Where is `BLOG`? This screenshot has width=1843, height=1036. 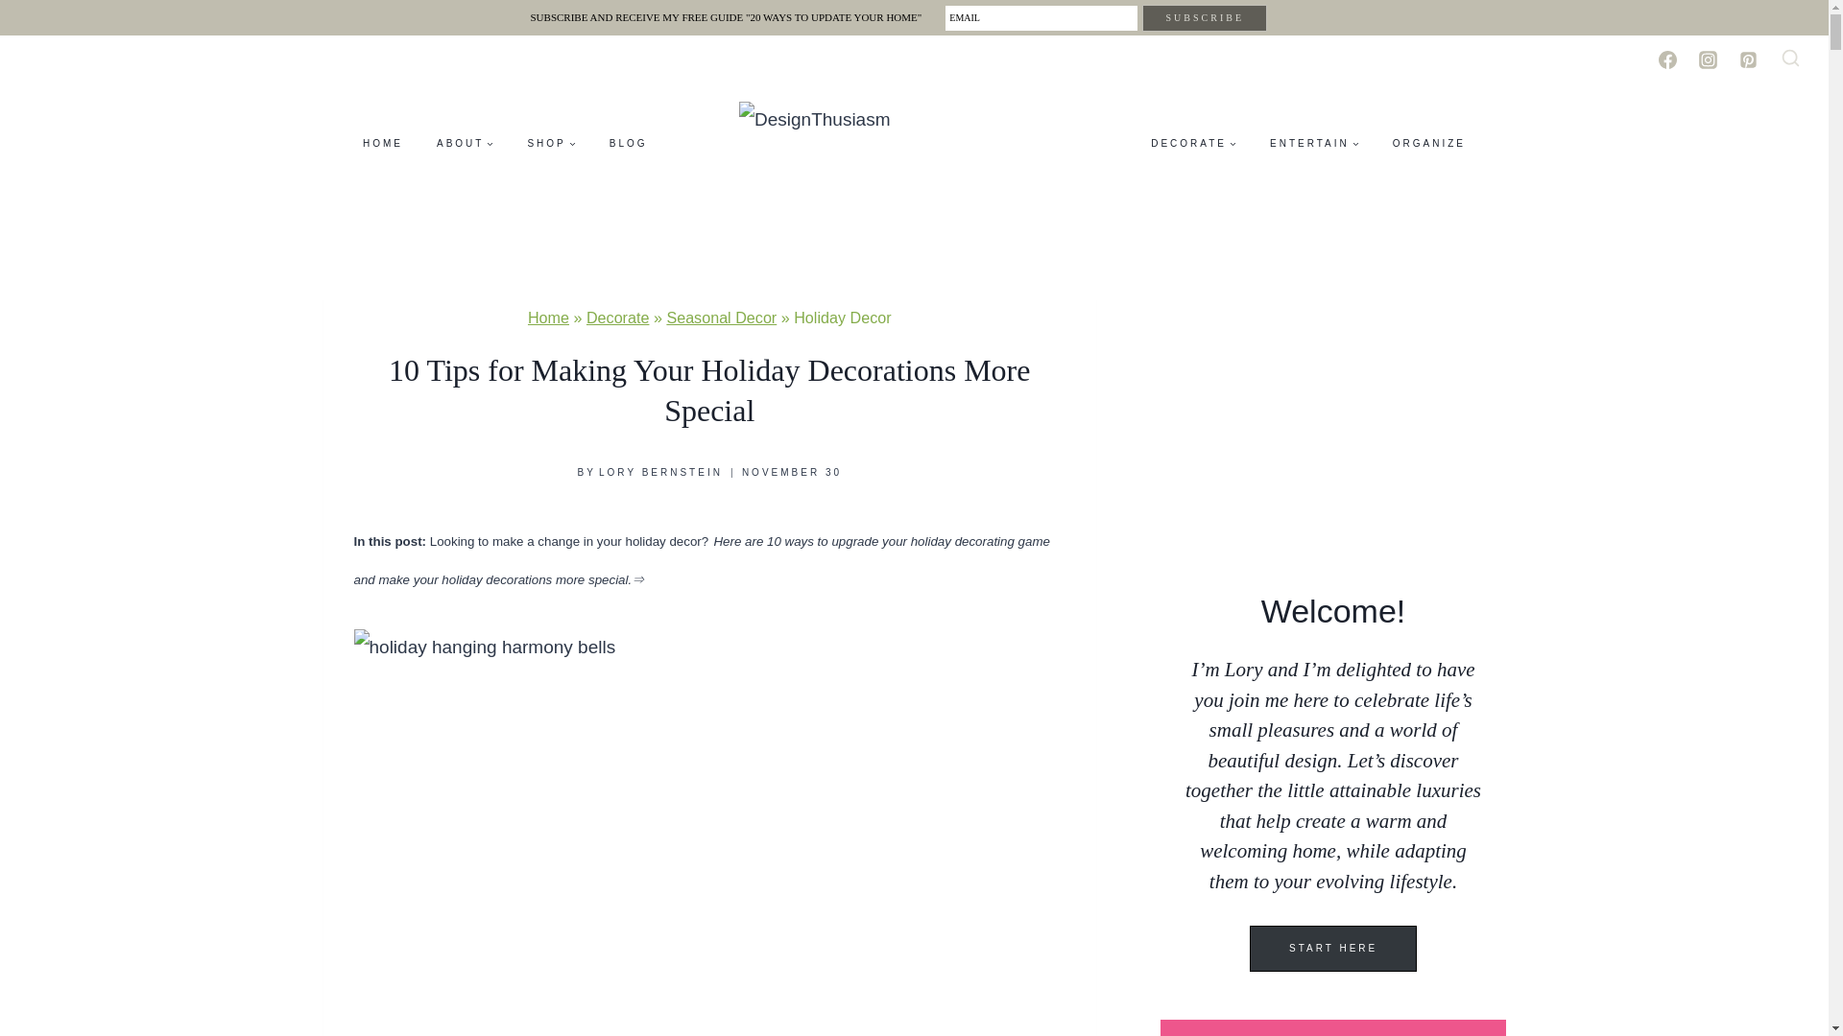
BLOG is located at coordinates (628, 142).